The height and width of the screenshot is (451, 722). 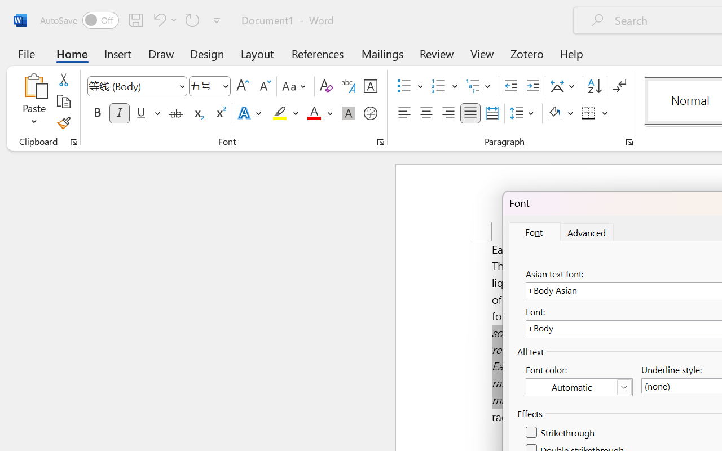 What do you see at coordinates (349, 113) in the screenshot?
I see `Character Shading` at bounding box center [349, 113].